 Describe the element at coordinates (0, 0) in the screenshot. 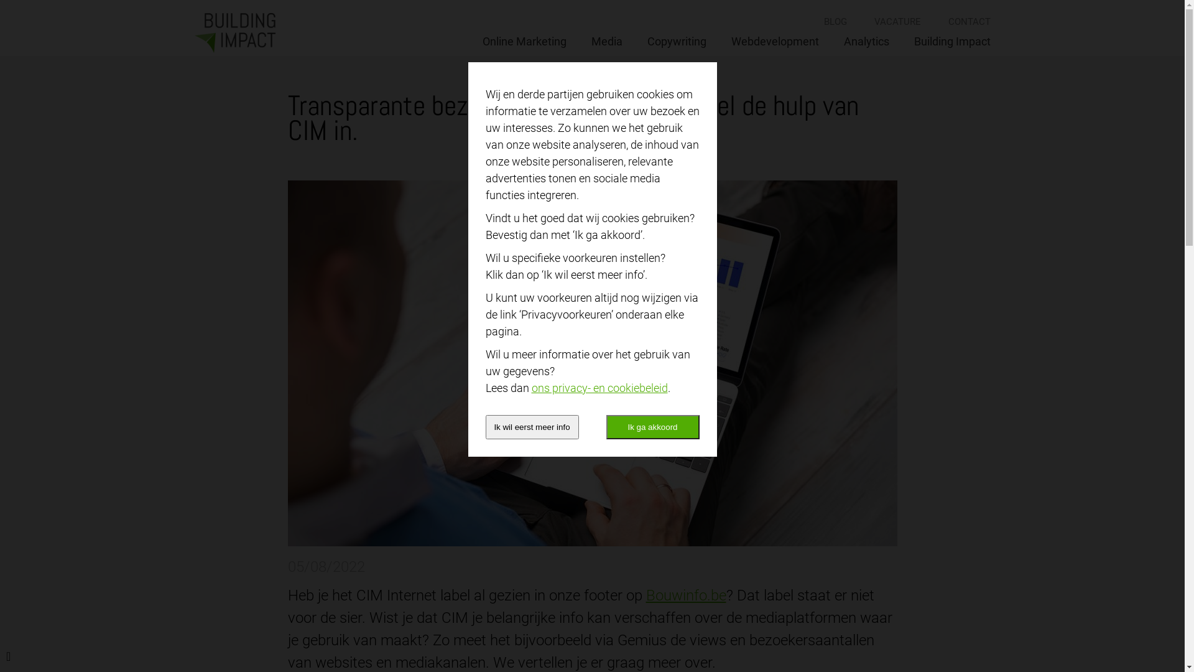

I see `Overslaan en naar de inhoud gaan` at that location.